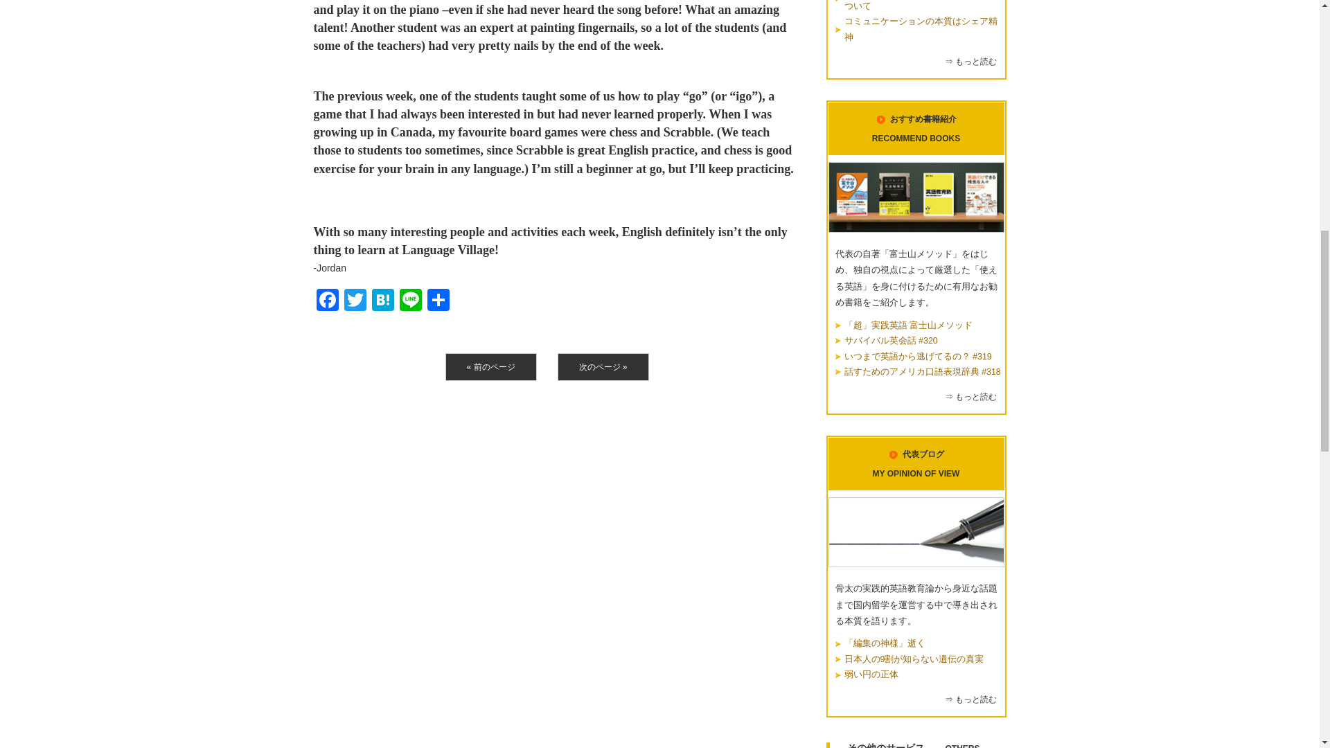 The width and height of the screenshot is (1330, 748). I want to click on Facebook, so click(326, 301).